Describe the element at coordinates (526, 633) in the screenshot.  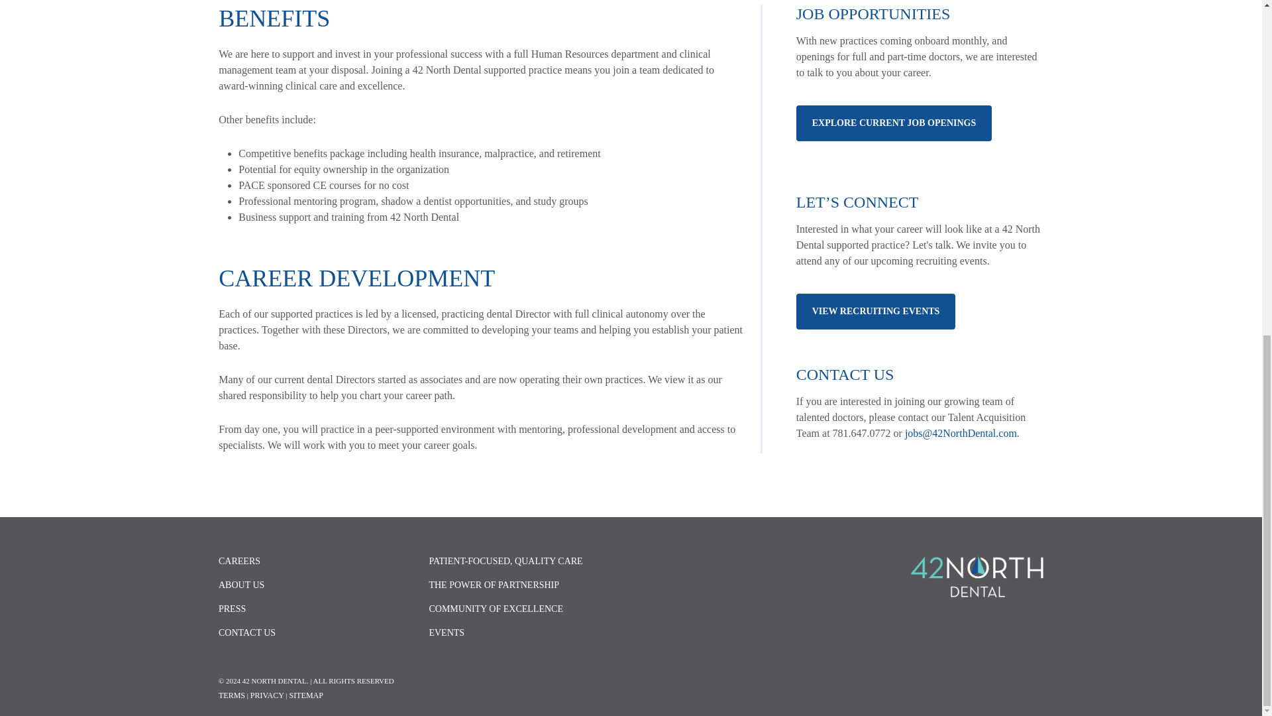
I see `EVENTS` at that location.